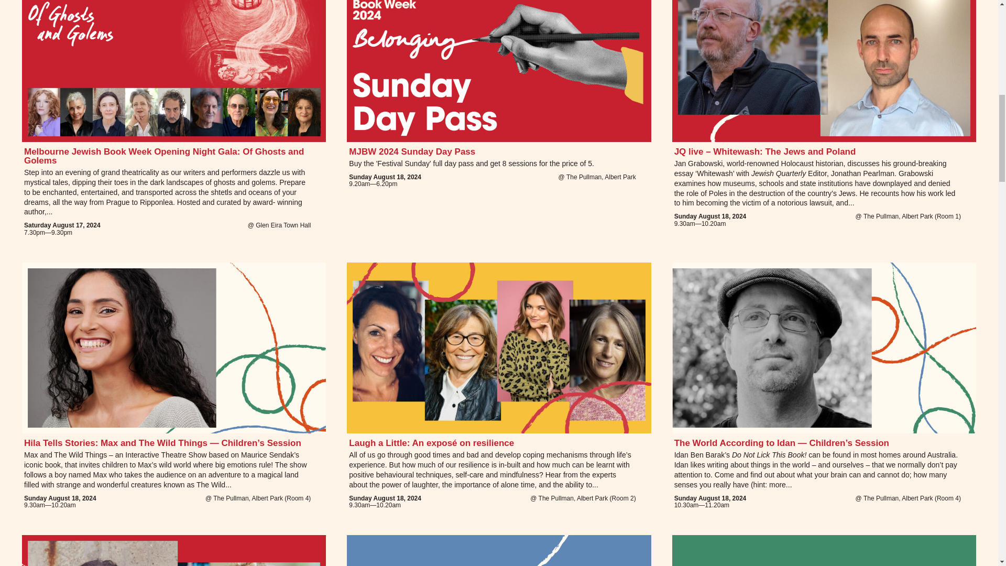 Image resolution: width=1006 pixels, height=566 pixels. Describe the element at coordinates (412, 151) in the screenshot. I see `MJBW 2024 Sunday Day Pass` at that location.